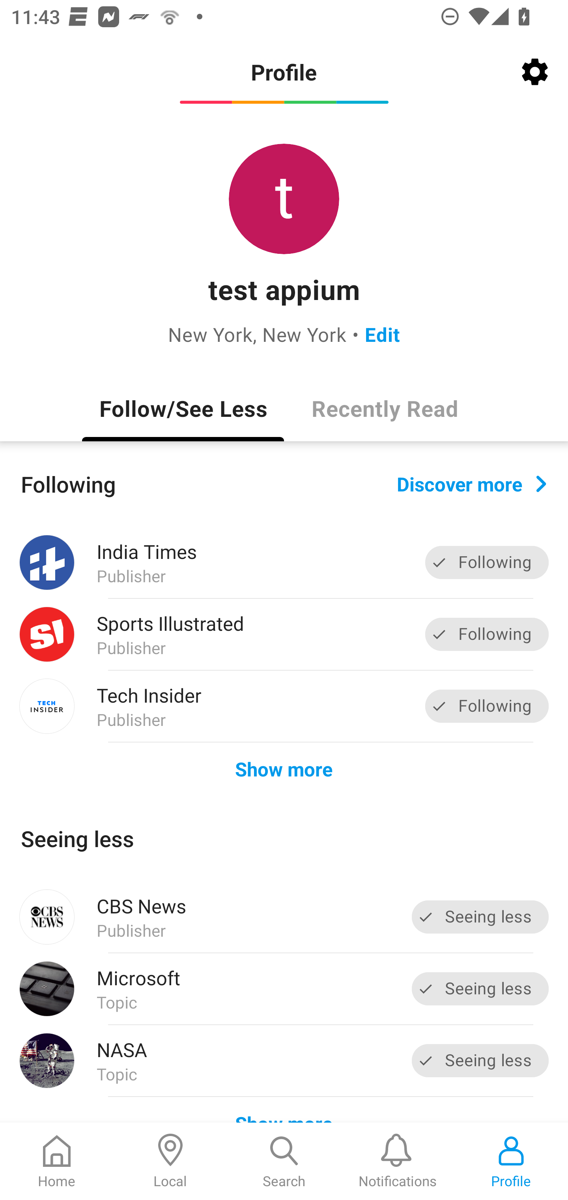  What do you see at coordinates (487, 706) in the screenshot?
I see `Following` at bounding box center [487, 706].